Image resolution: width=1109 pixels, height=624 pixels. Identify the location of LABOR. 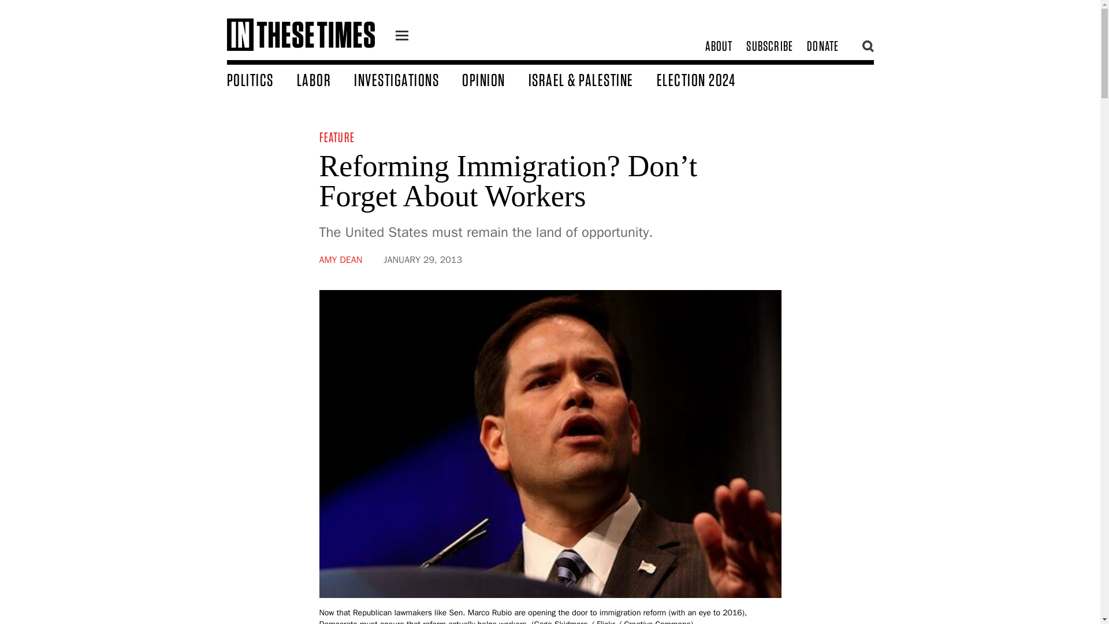
(326, 79).